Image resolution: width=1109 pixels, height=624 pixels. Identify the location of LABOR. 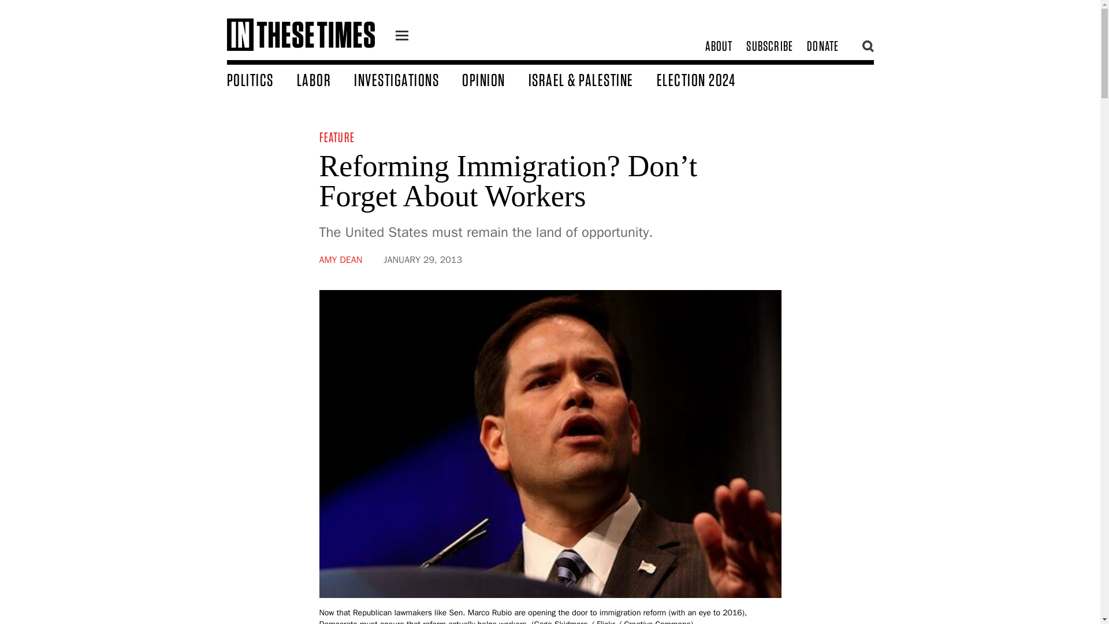
(326, 79).